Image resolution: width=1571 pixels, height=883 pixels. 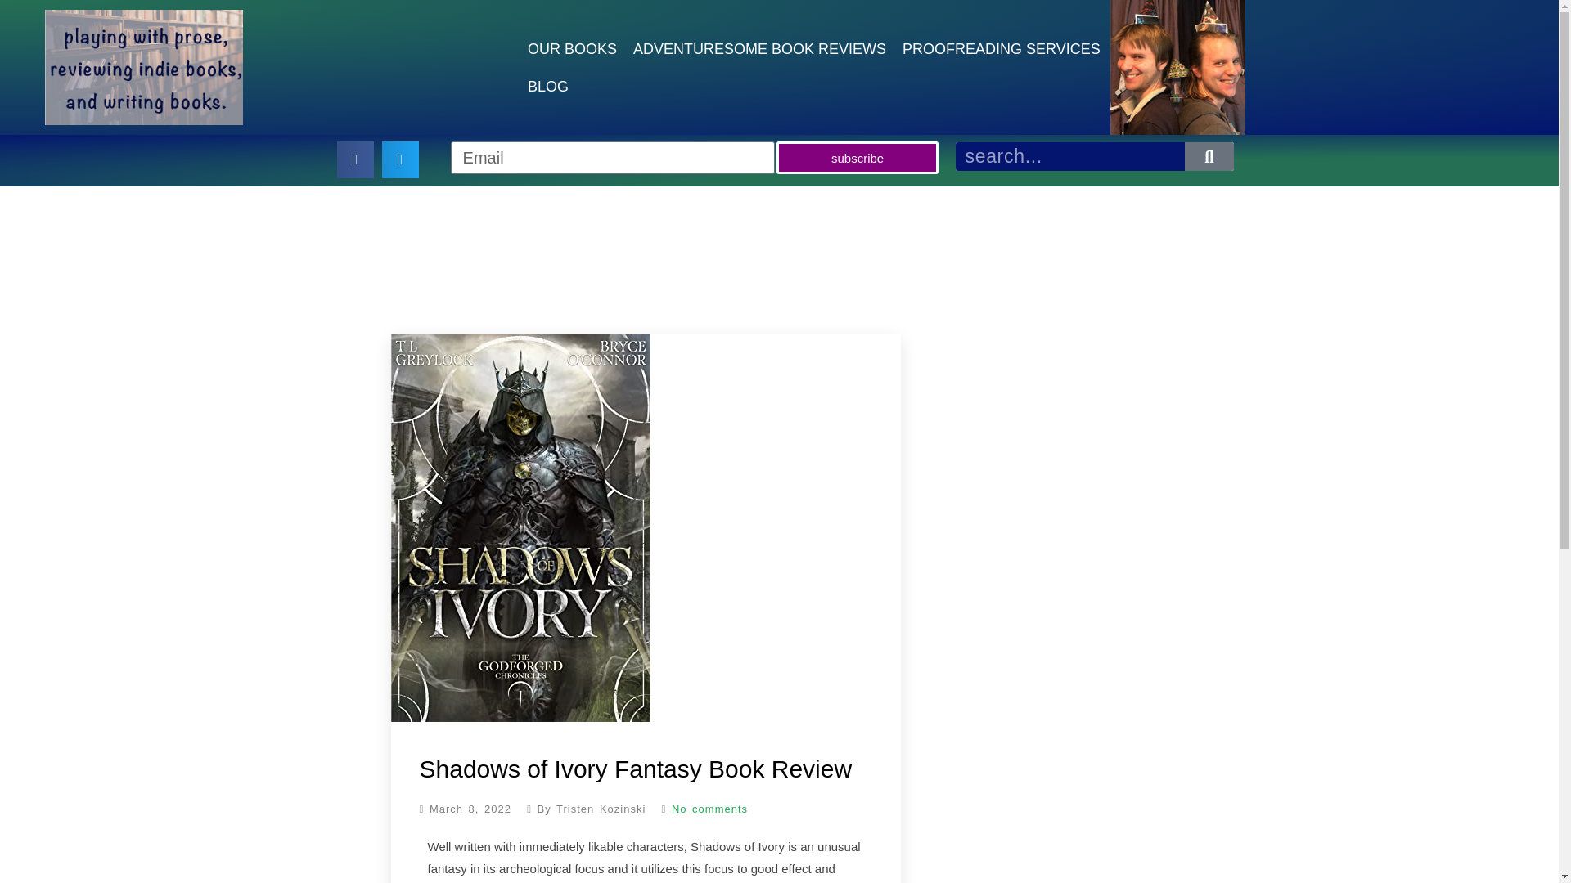 I want to click on subscribe, so click(x=857, y=157).